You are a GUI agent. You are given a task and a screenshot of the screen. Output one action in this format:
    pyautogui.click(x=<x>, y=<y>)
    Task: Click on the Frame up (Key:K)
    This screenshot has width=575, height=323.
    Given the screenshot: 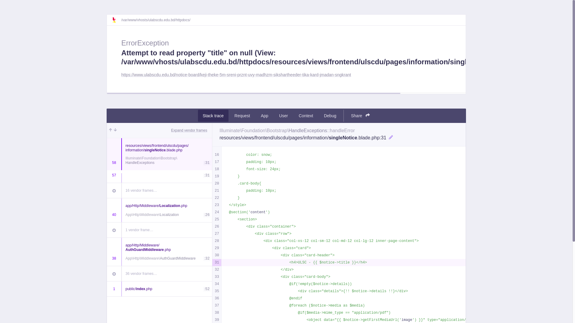 What is the action you would take?
    pyautogui.click(x=111, y=130)
    